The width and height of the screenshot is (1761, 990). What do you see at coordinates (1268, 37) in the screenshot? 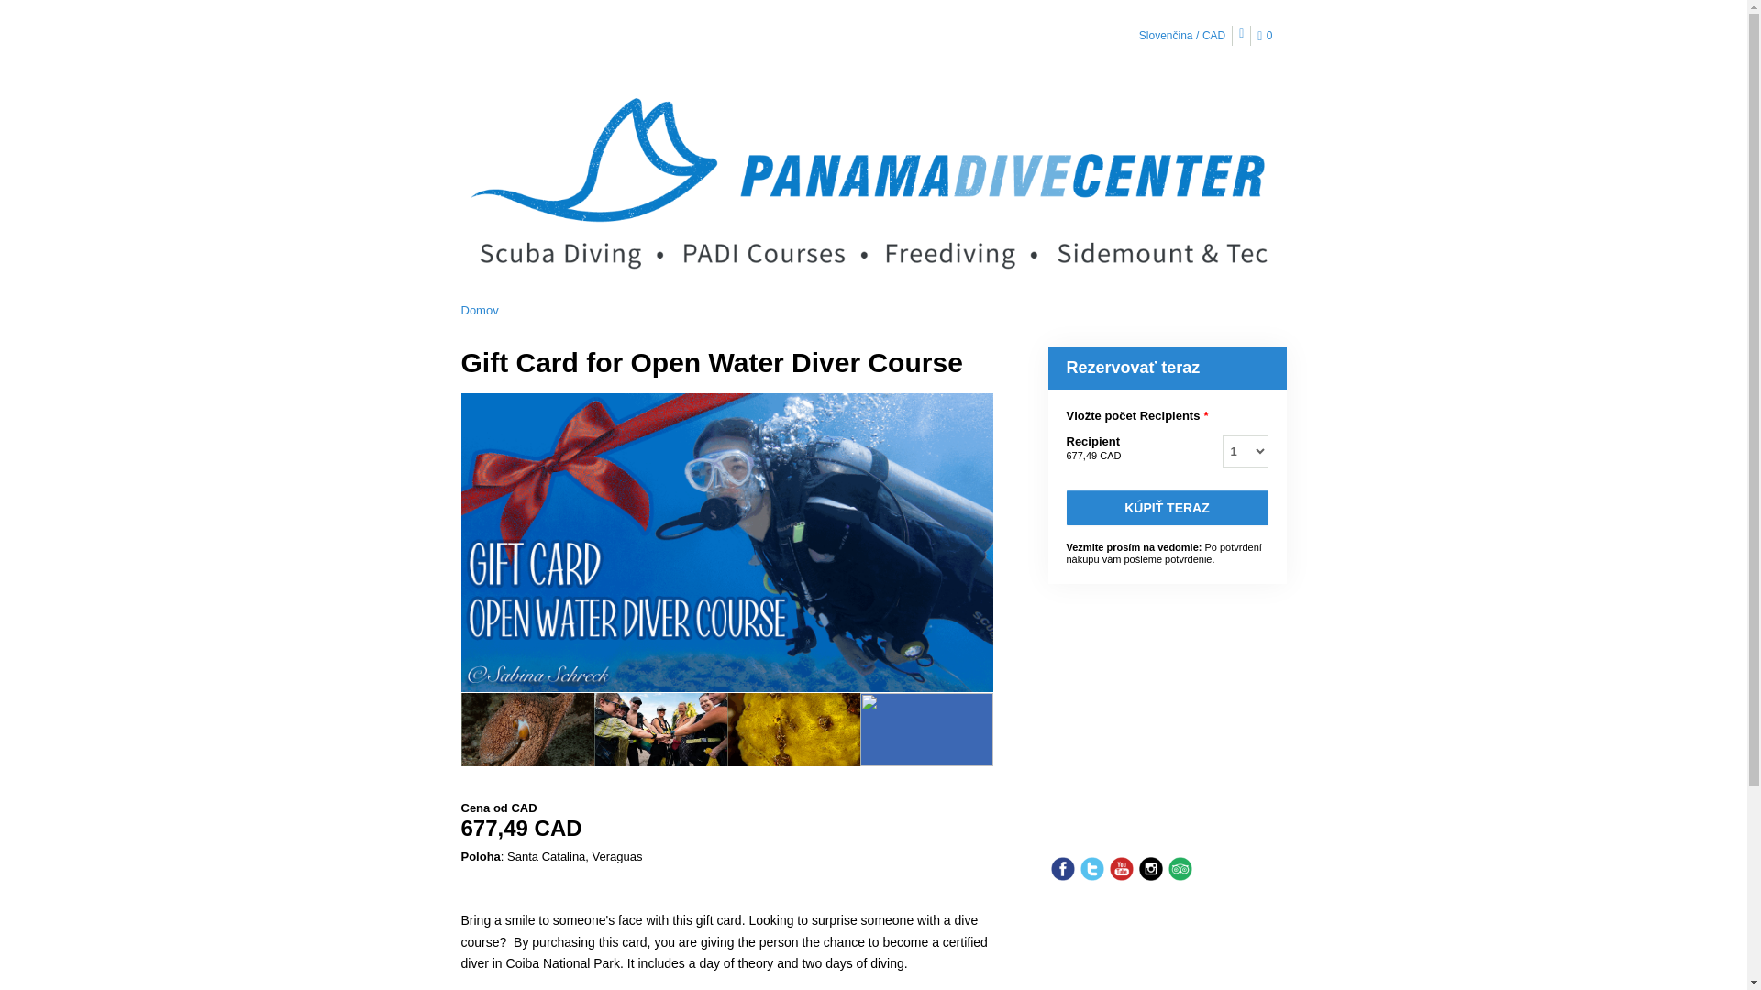
I see `0` at bounding box center [1268, 37].